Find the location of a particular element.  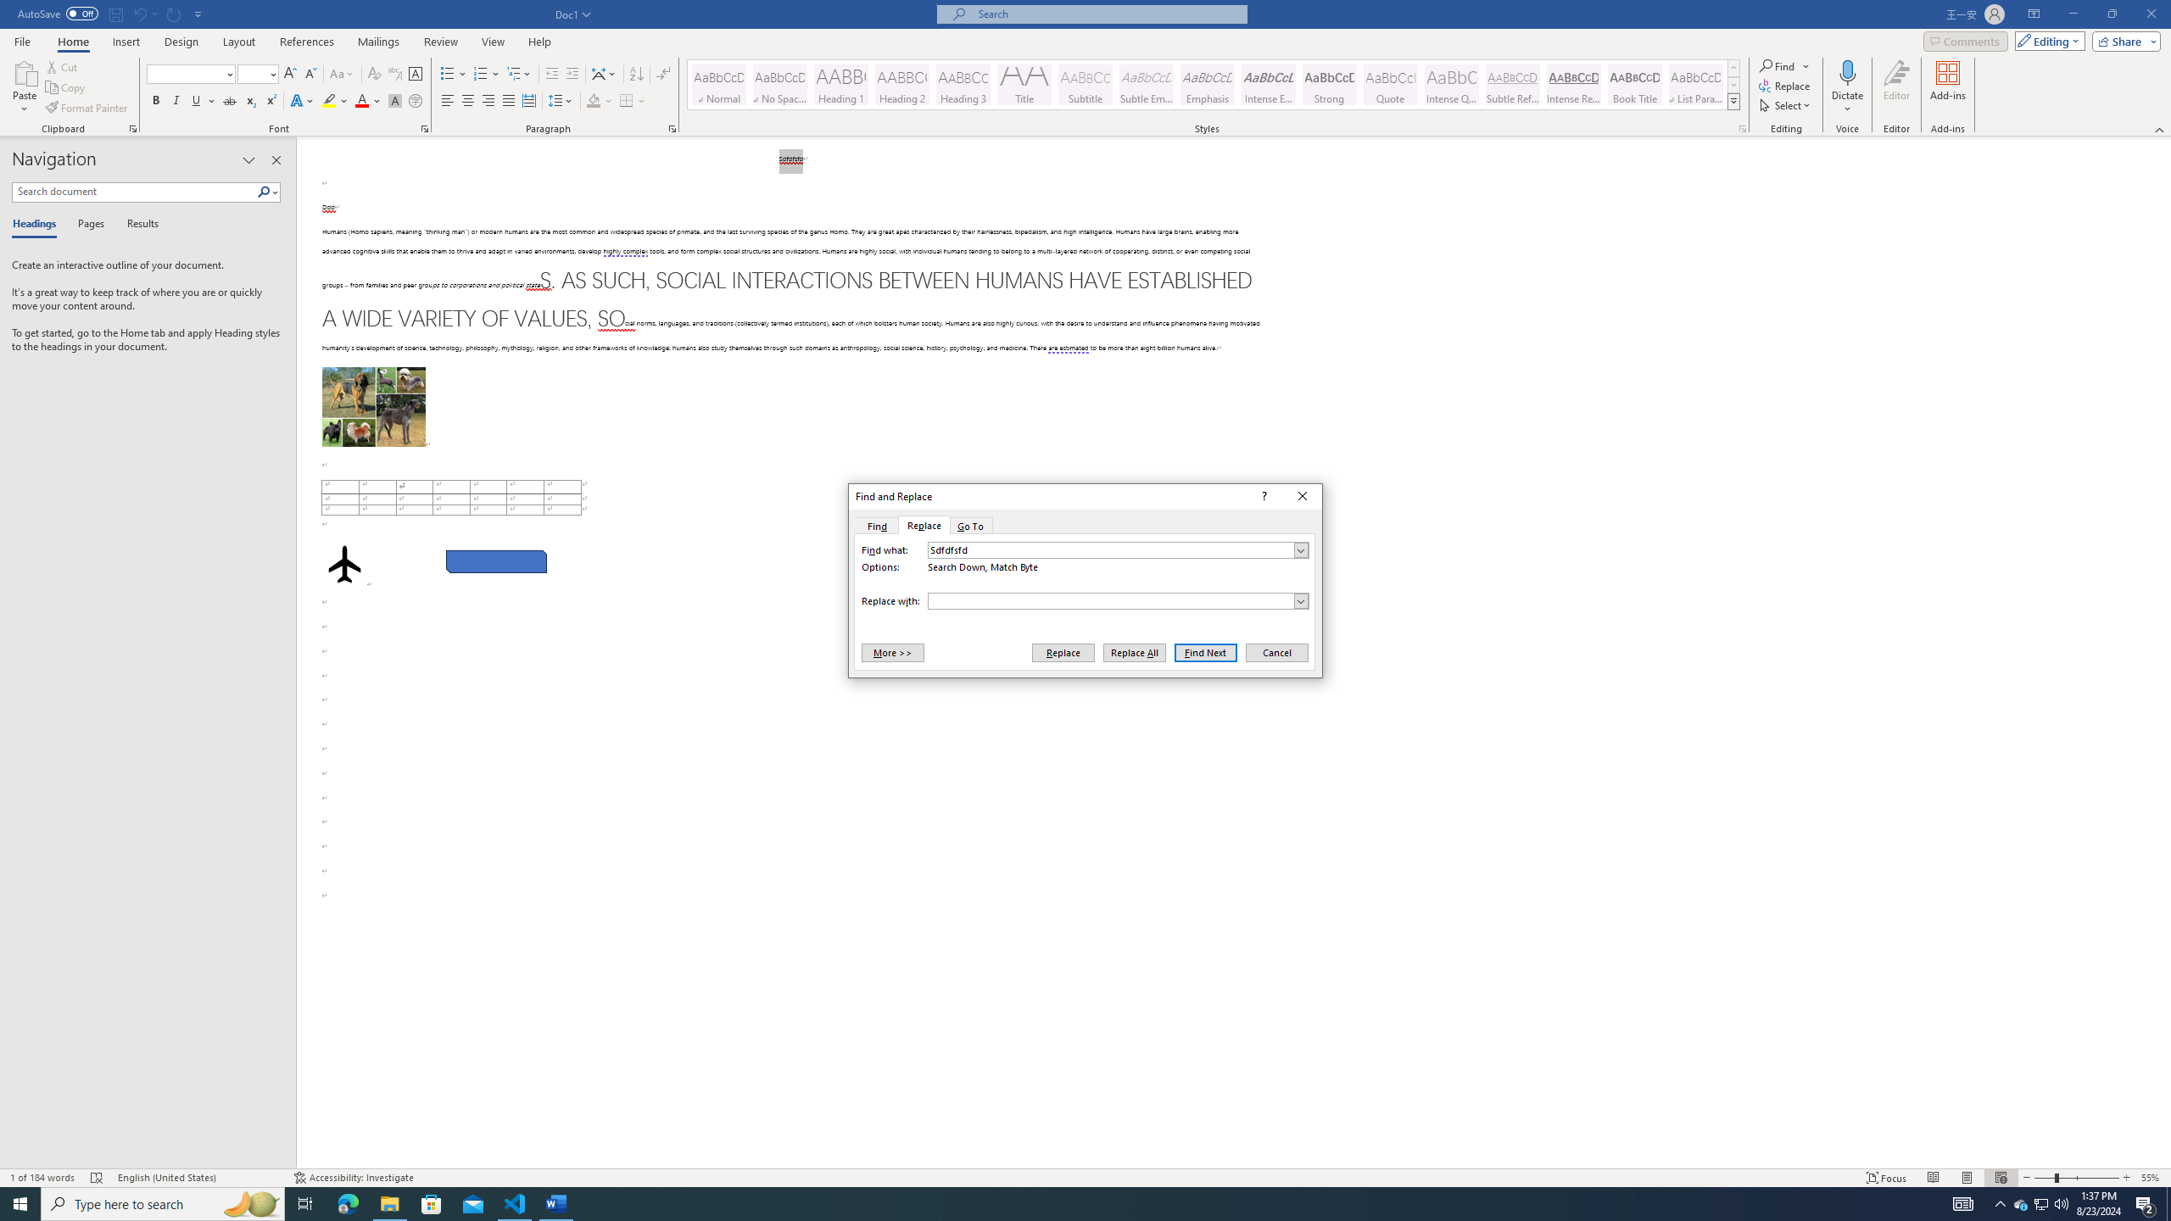

File Explorer - 1 running window is located at coordinates (389, 1204).